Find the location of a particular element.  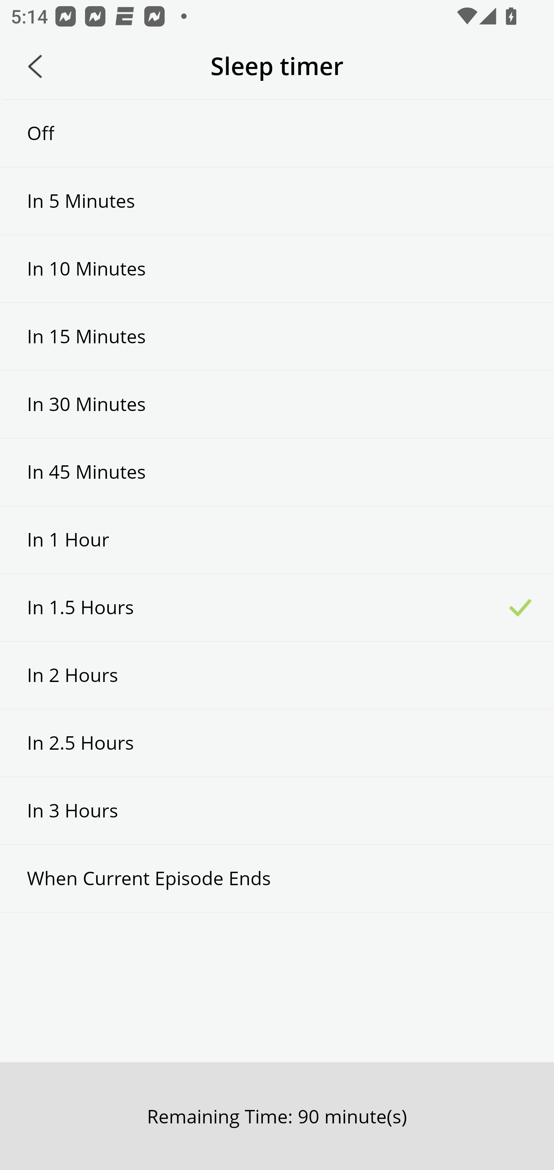

In 30 Minutes is located at coordinates (277, 404).